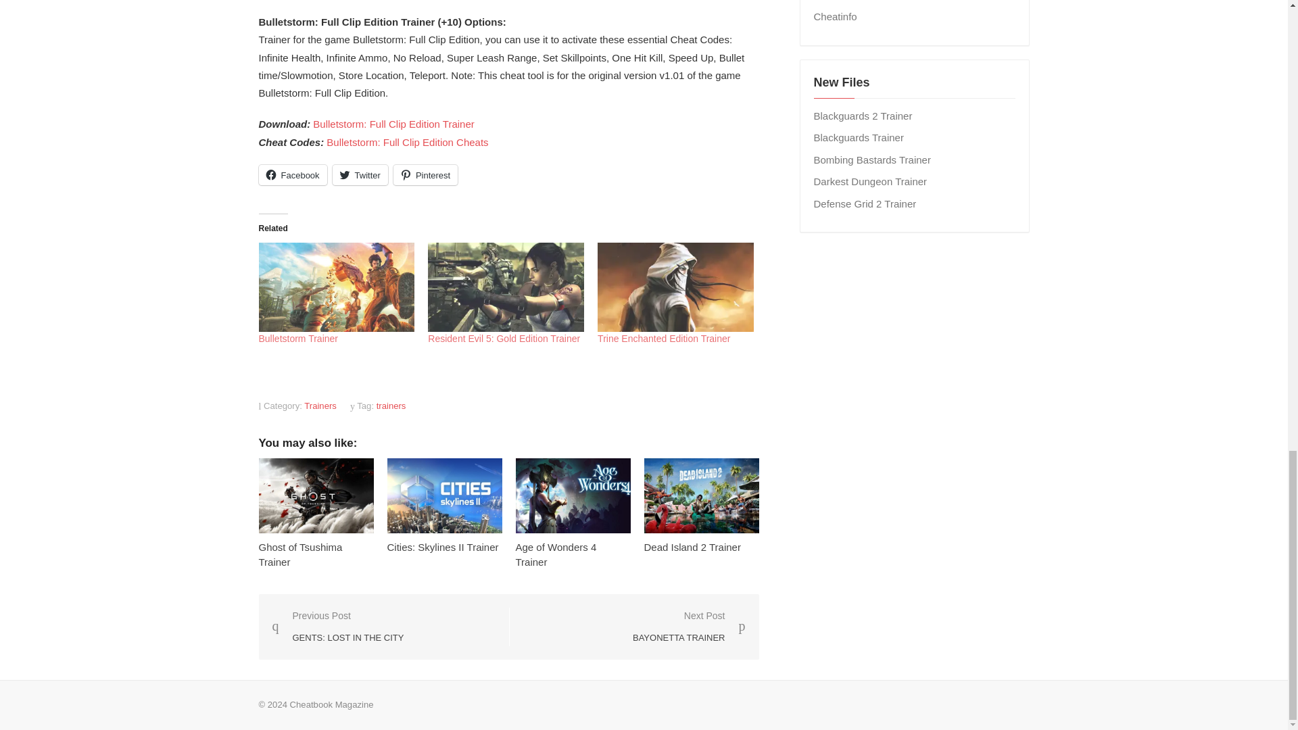  I want to click on Cities: Skylines II Trainer, so click(442, 547).